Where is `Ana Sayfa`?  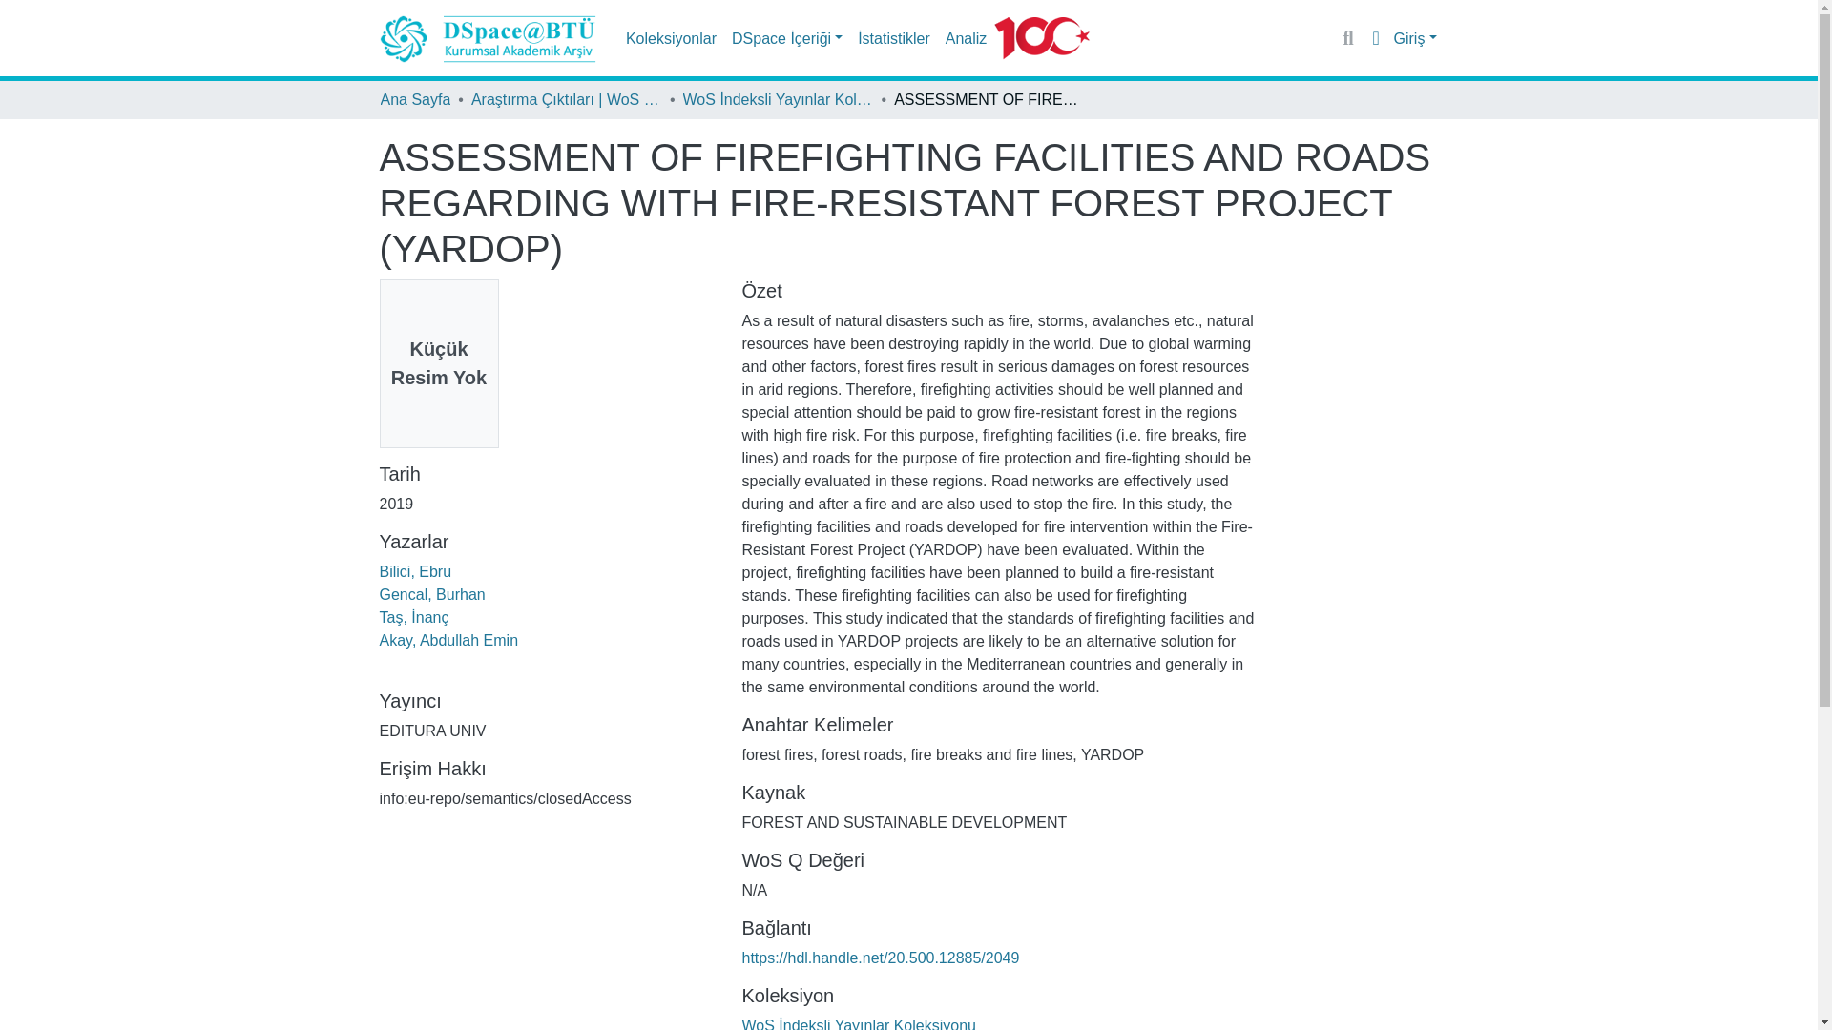 Ana Sayfa is located at coordinates (414, 99).